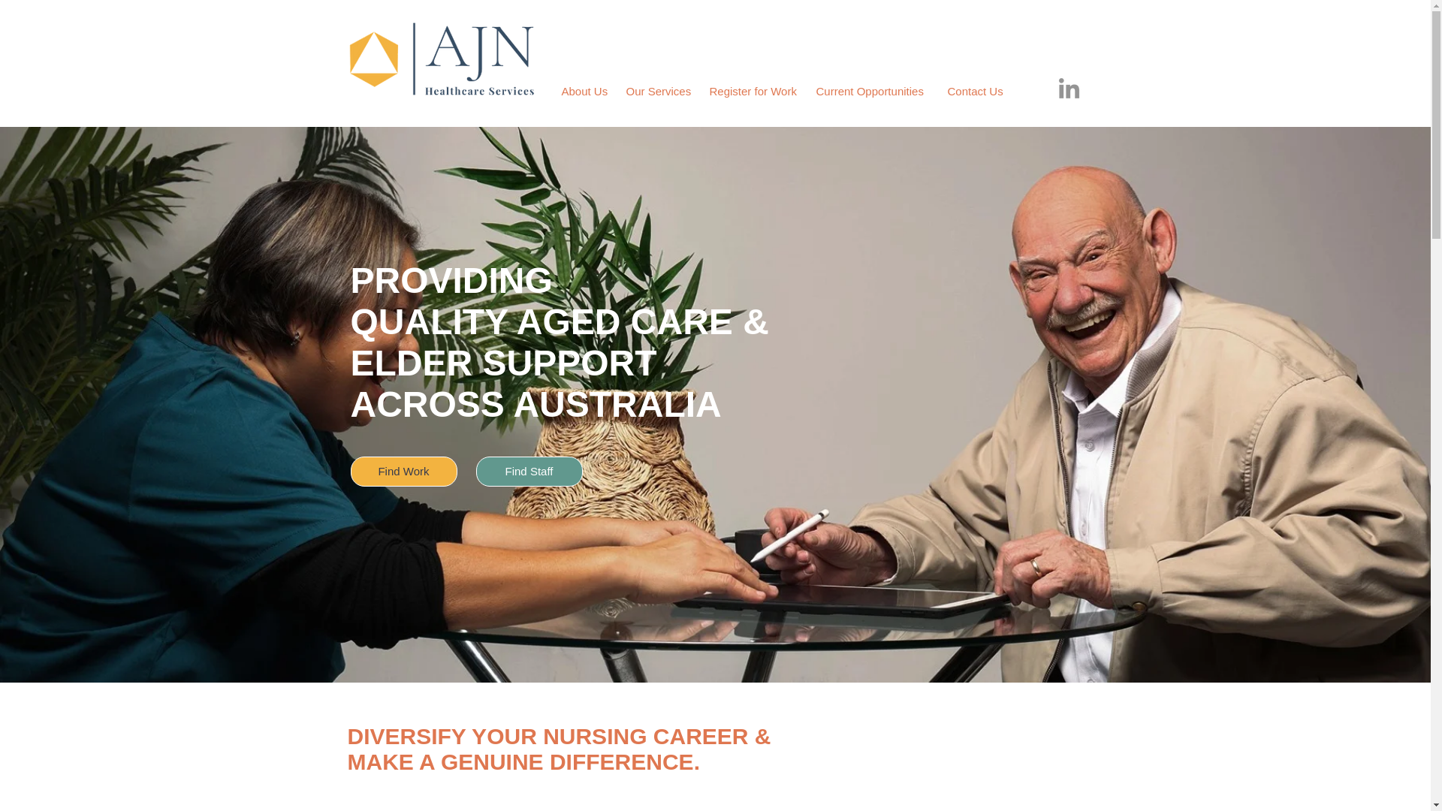 The height and width of the screenshot is (811, 1442). What do you see at coordinates (976, 92) in the screenshot?
I see `Contact Us` at bounding box center [976, 92].